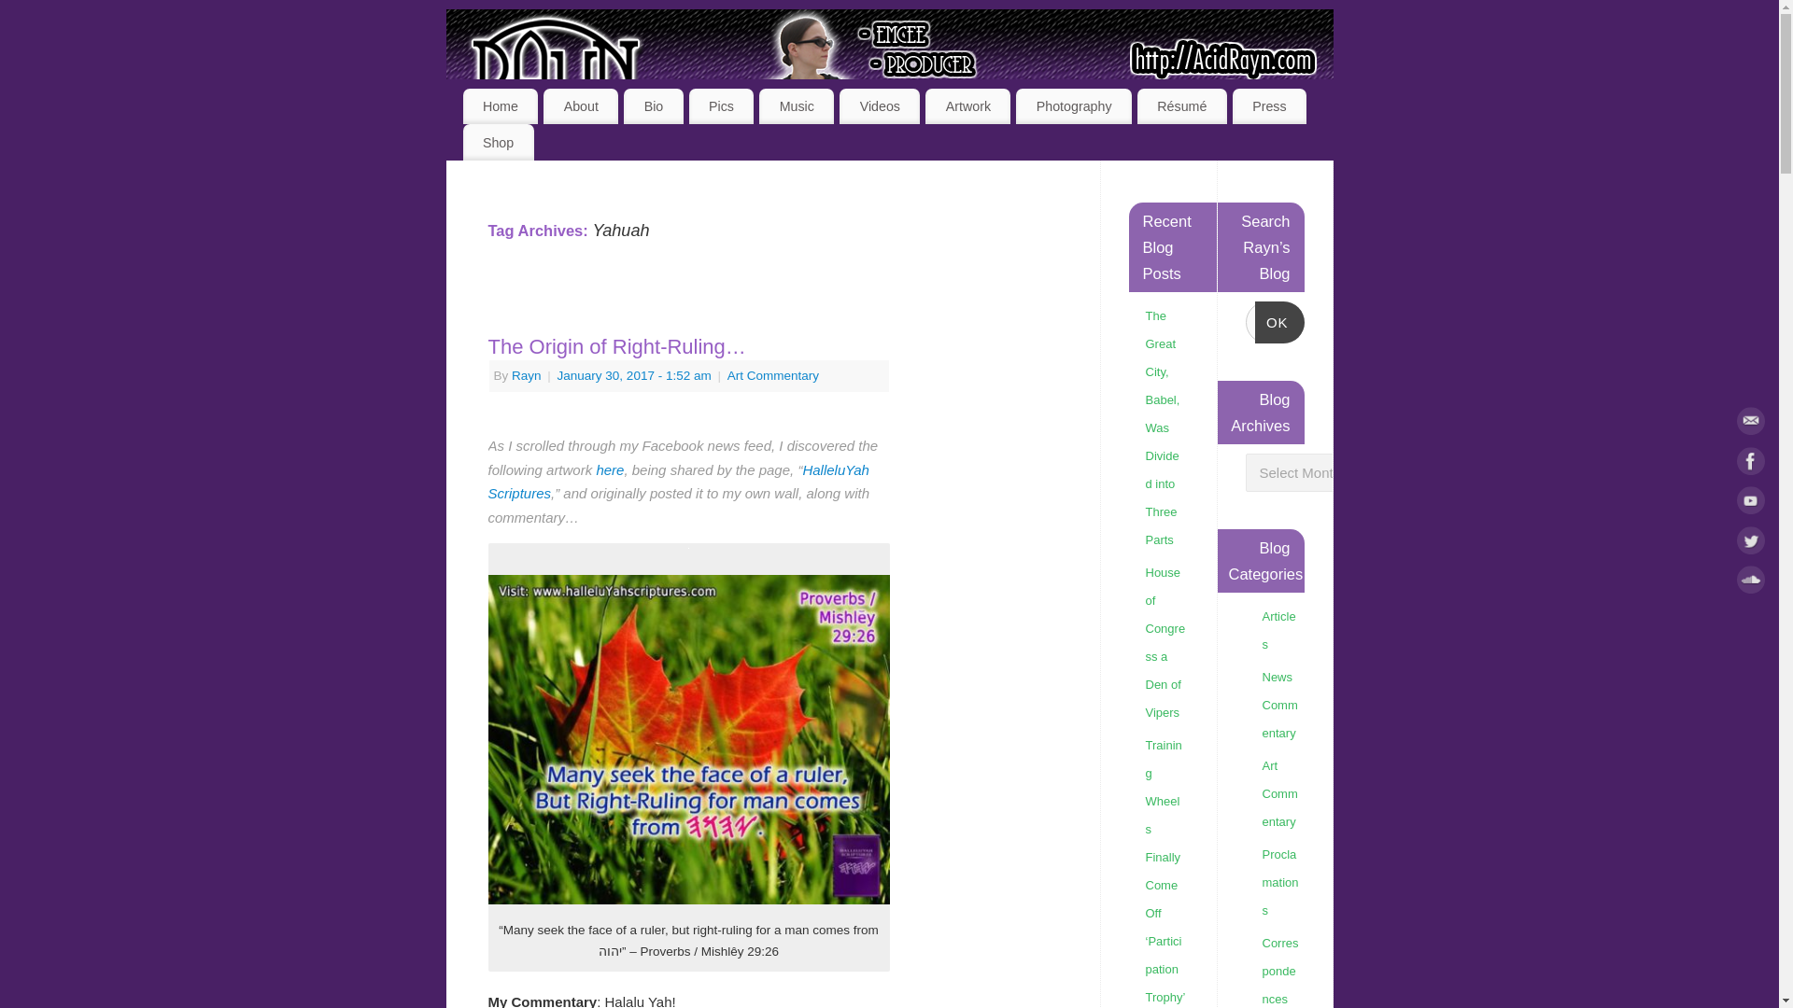 The height and width of the screenshot is (1008, 1793). I want to click on Bio, so click(654, 106).